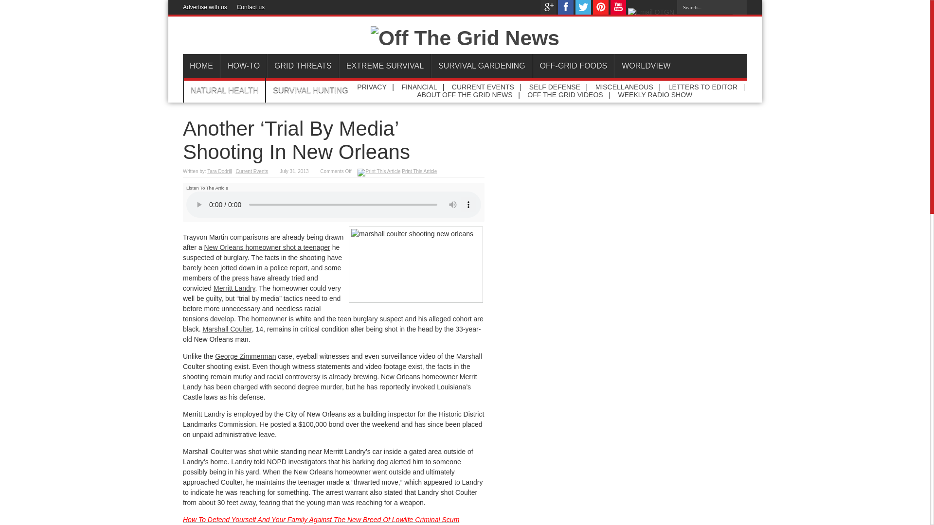  Describe the element at coordinates (483, 87) in the screenshot. I see `CURRENT EVENTS` at that location.